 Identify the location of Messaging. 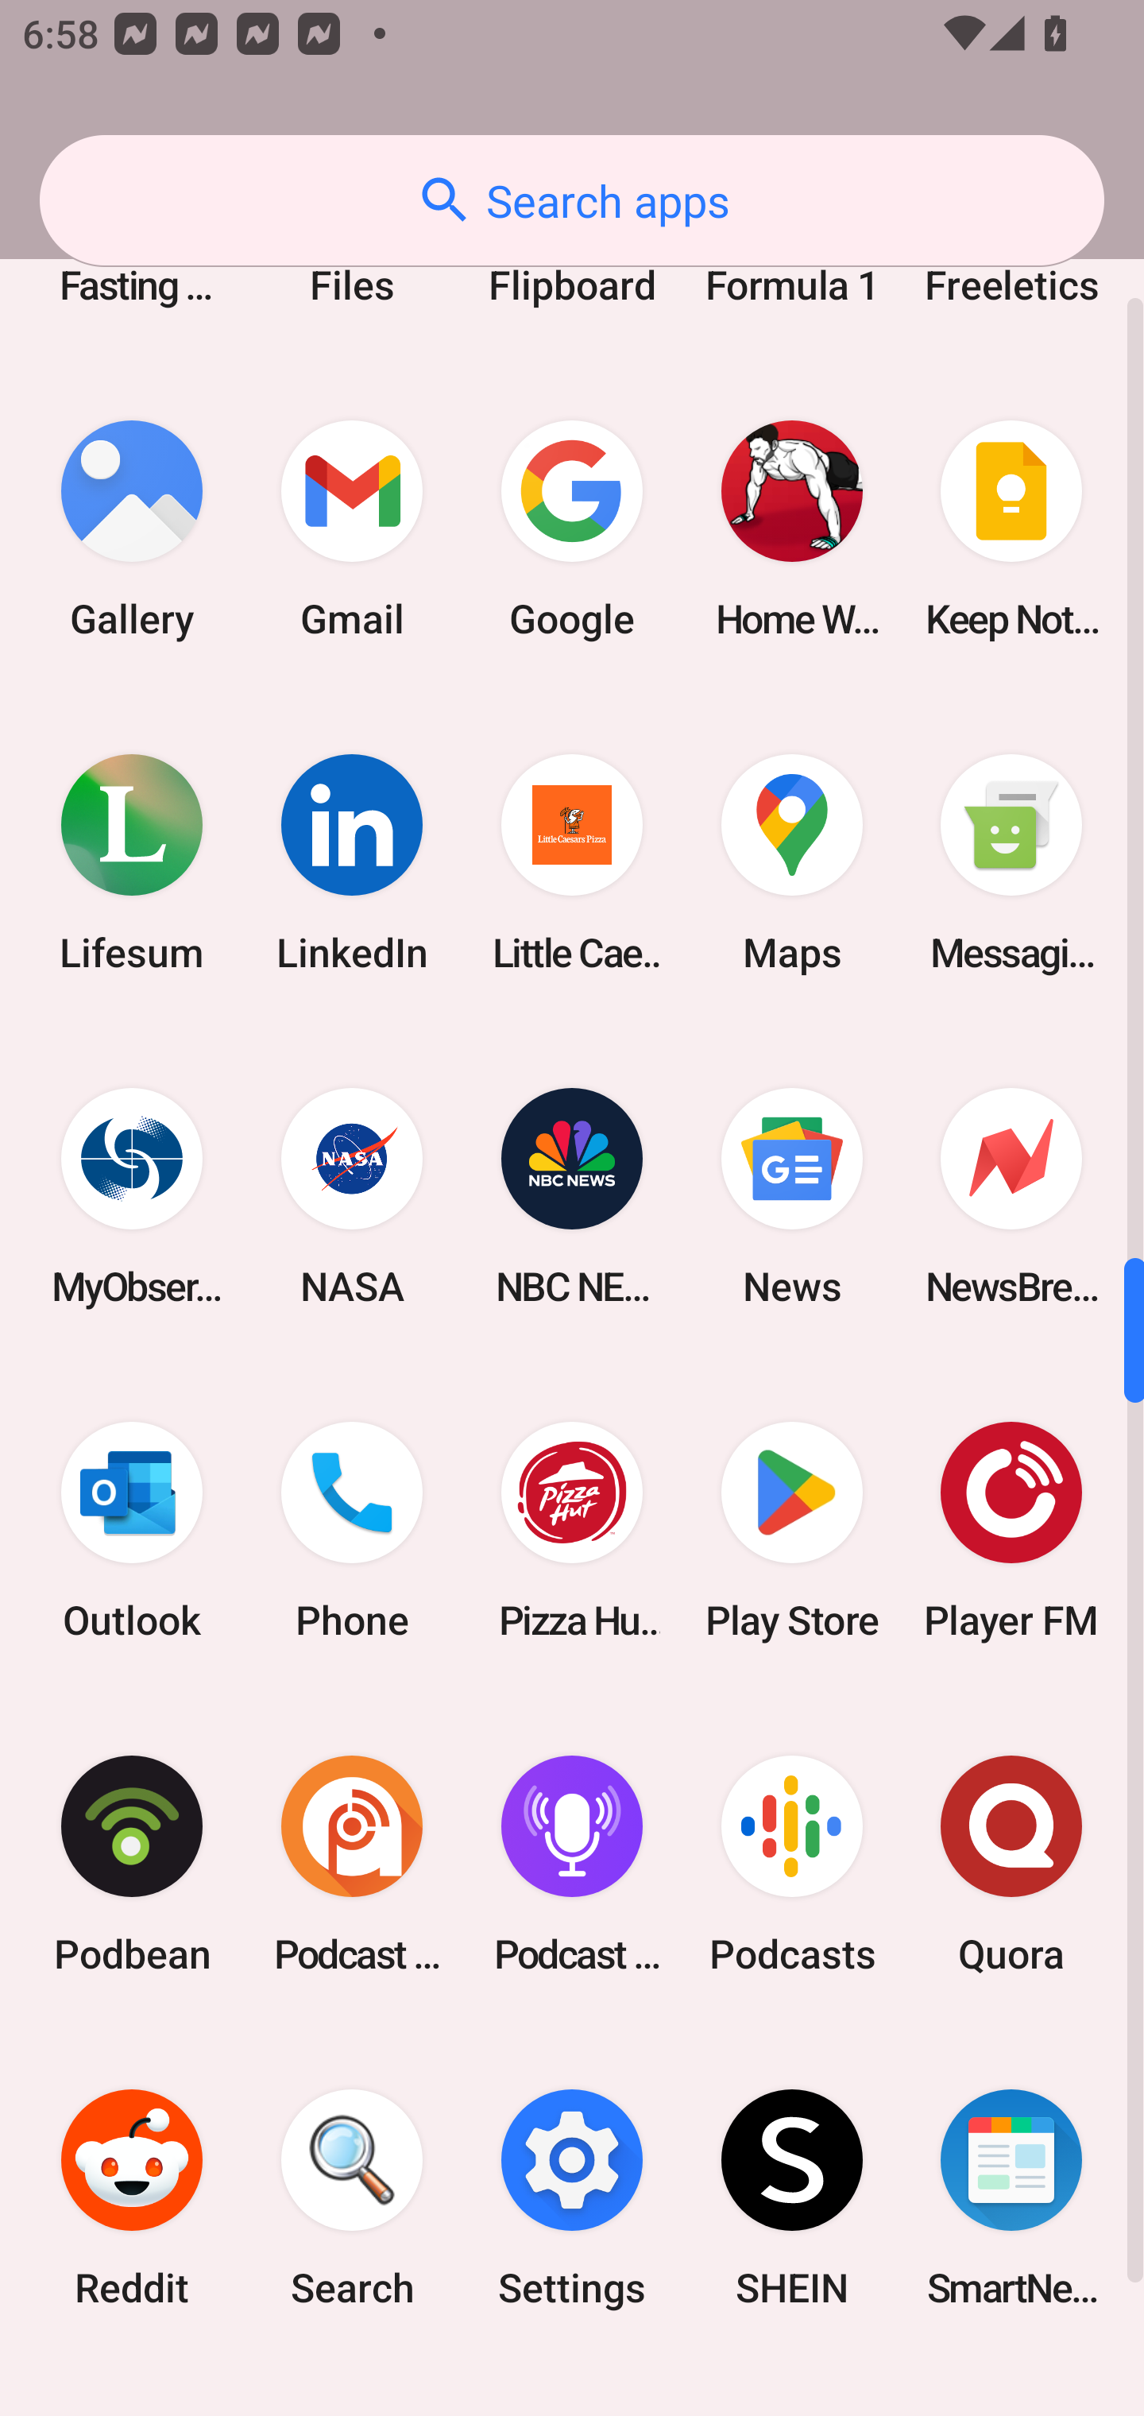
(1011, 862).